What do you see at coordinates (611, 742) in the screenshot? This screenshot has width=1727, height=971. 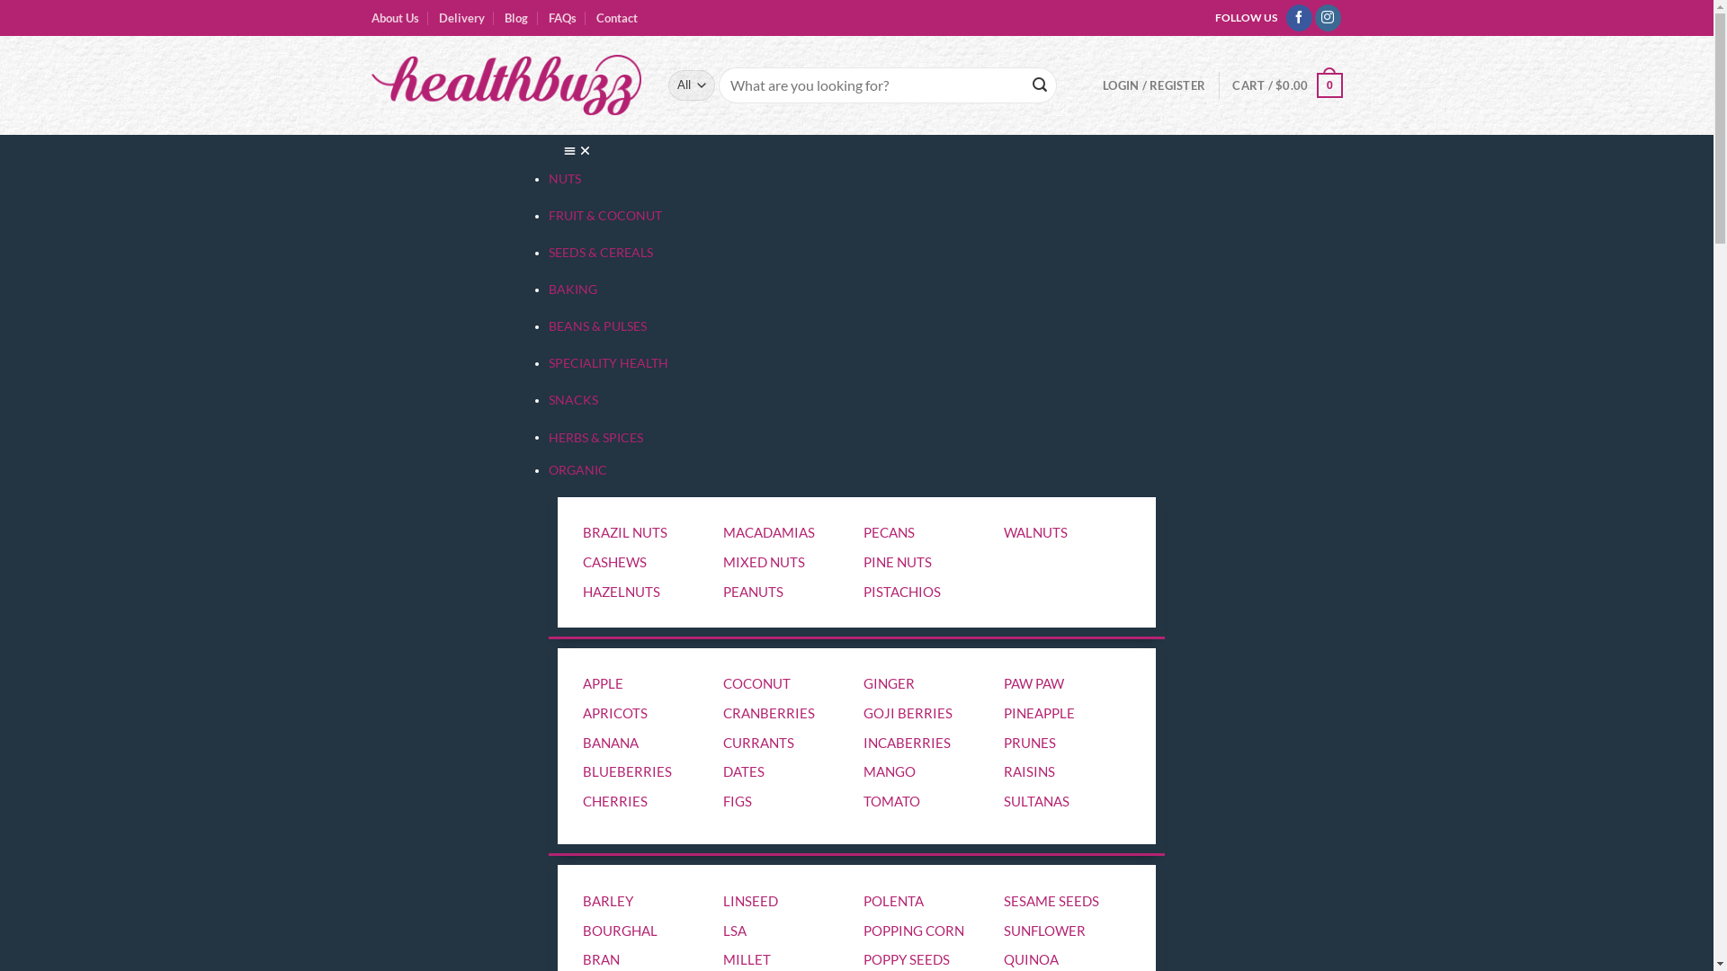 I see `BANANA` at bounding box center [611, 742].